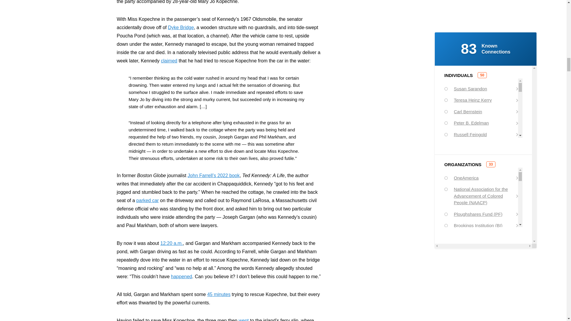 This screenshot has width=571, height=321. I want to click on 45 minutes, so click(219, 294).